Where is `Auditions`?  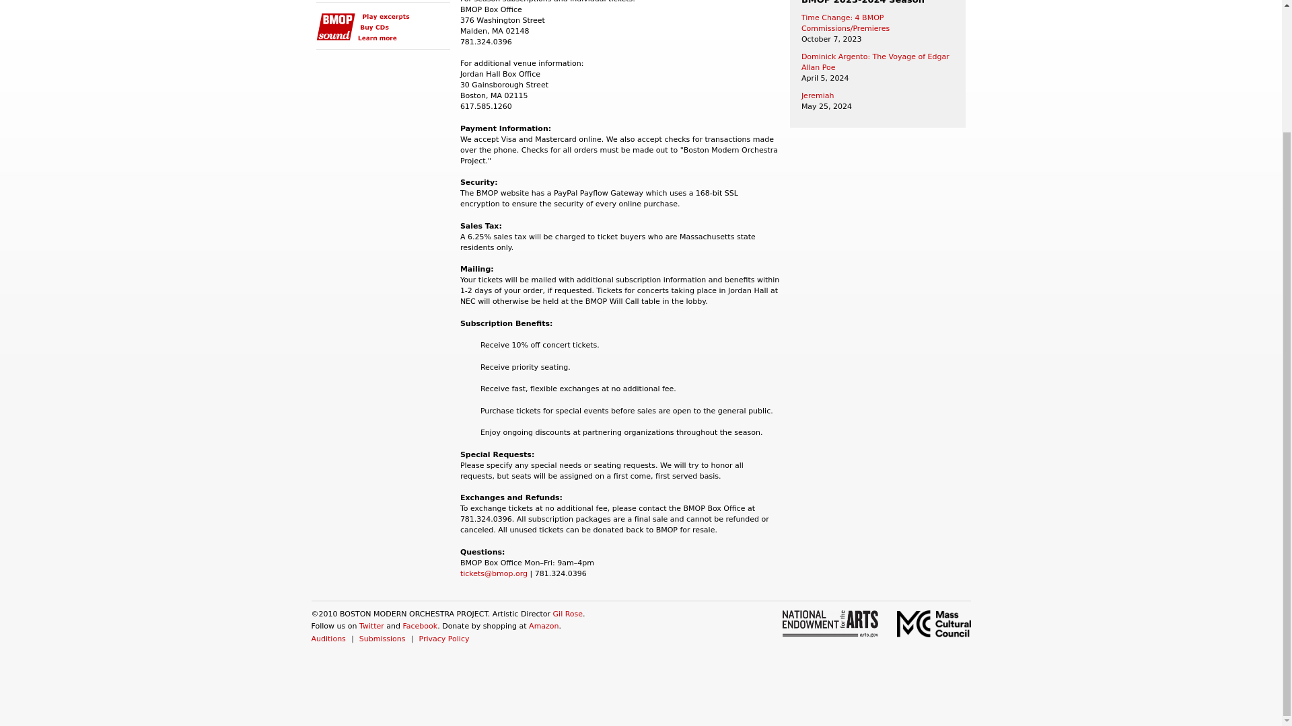 Auditions is located at coordinates (328, 639).